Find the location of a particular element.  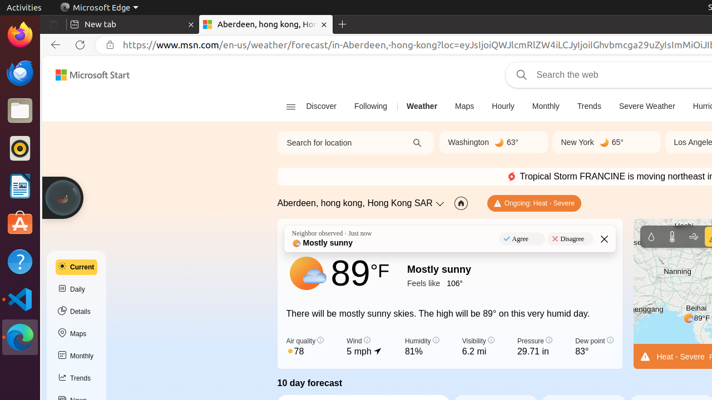

Thunderbird Mail is located at coordinates (20, 73).